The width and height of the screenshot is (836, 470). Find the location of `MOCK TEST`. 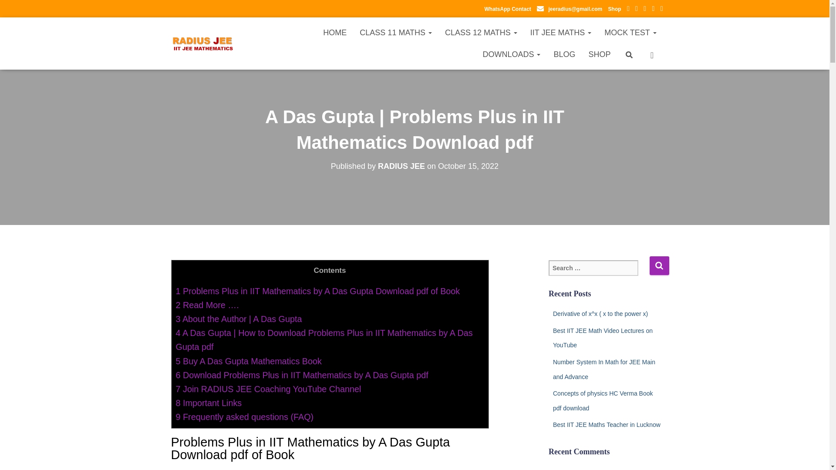

MOCK TEST is located at coordinates (630, 32).